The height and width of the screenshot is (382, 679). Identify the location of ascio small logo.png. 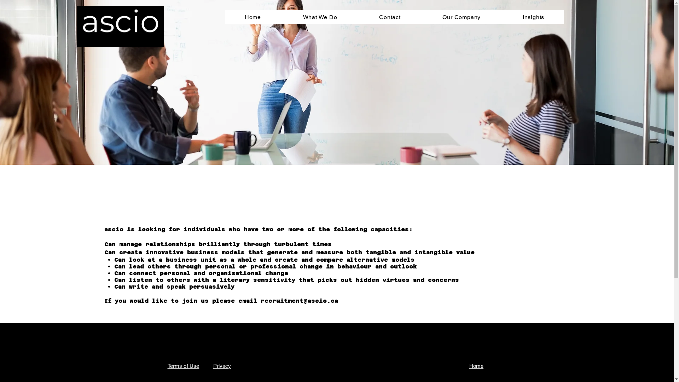
(120, 26).